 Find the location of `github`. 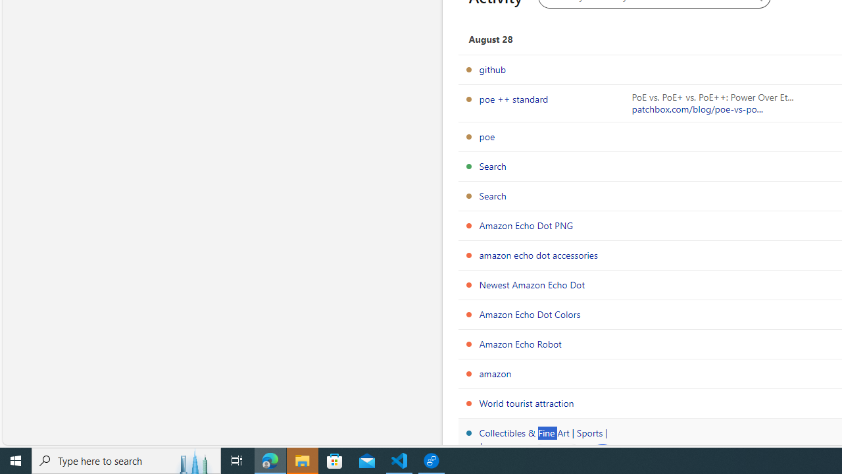

github is located at coordinates (492, 69).